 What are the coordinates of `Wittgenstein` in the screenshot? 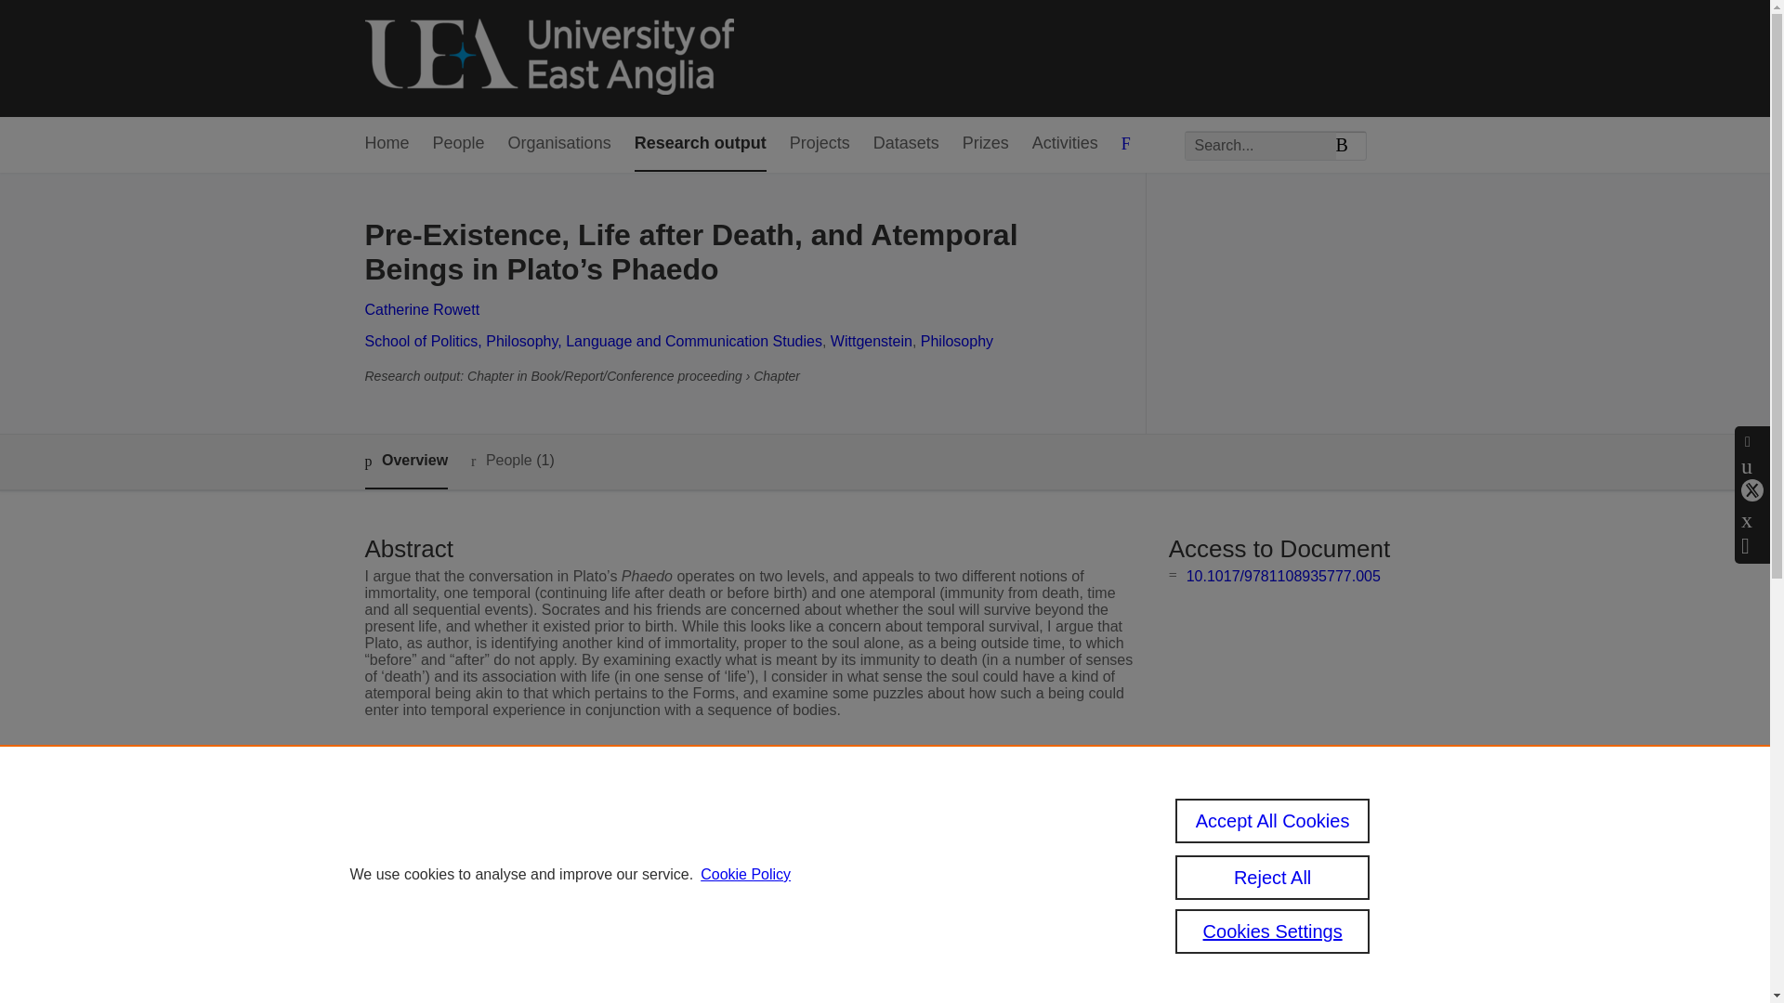 It's located at (872, 340).